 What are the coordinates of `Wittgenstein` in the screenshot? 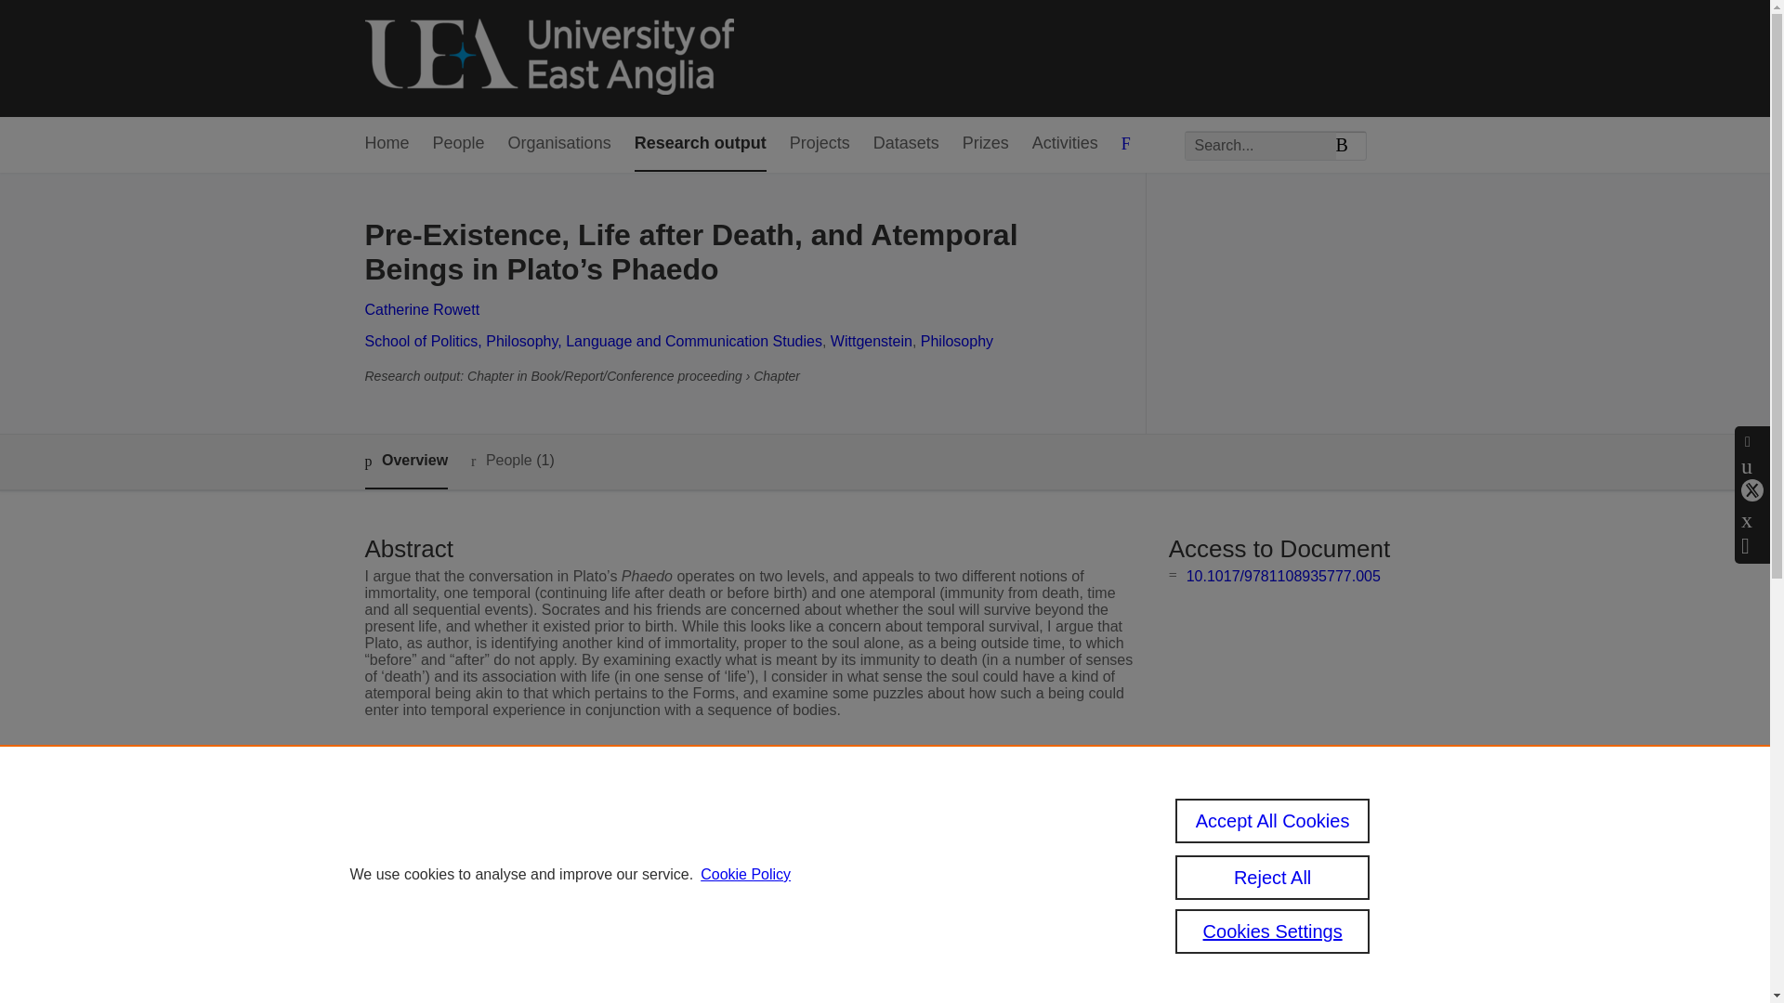 It's located at (872, 340).